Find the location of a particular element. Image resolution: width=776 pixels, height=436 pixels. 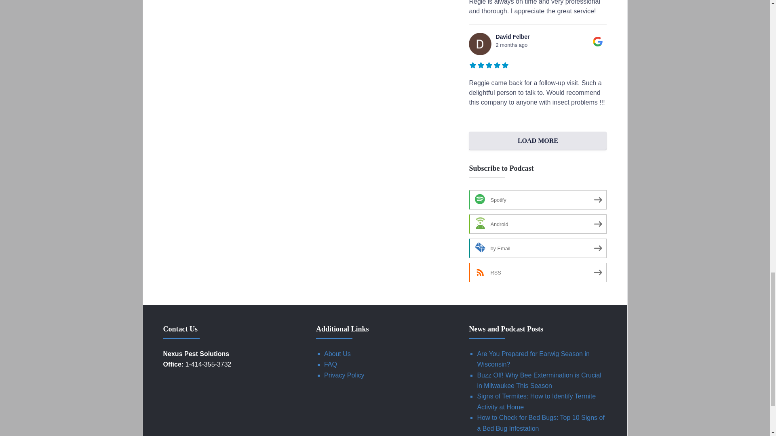

Subscribe on Android is located at coordinates (538, 224).